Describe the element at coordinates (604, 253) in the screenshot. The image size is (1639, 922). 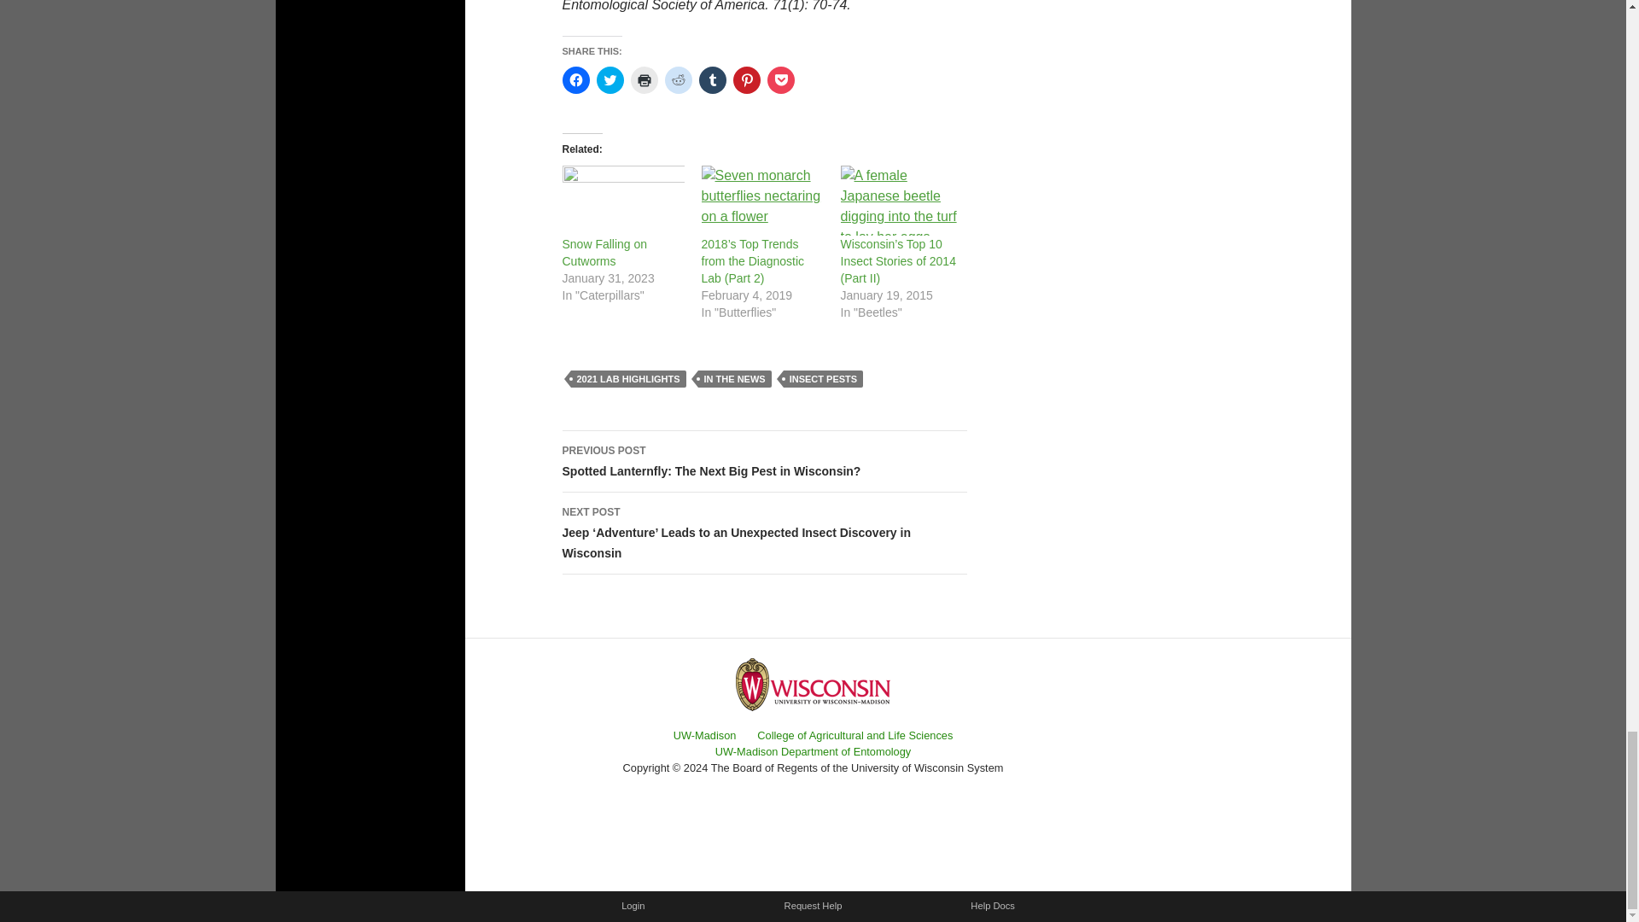
I see `Snow Falling on Cutworms` at that location.